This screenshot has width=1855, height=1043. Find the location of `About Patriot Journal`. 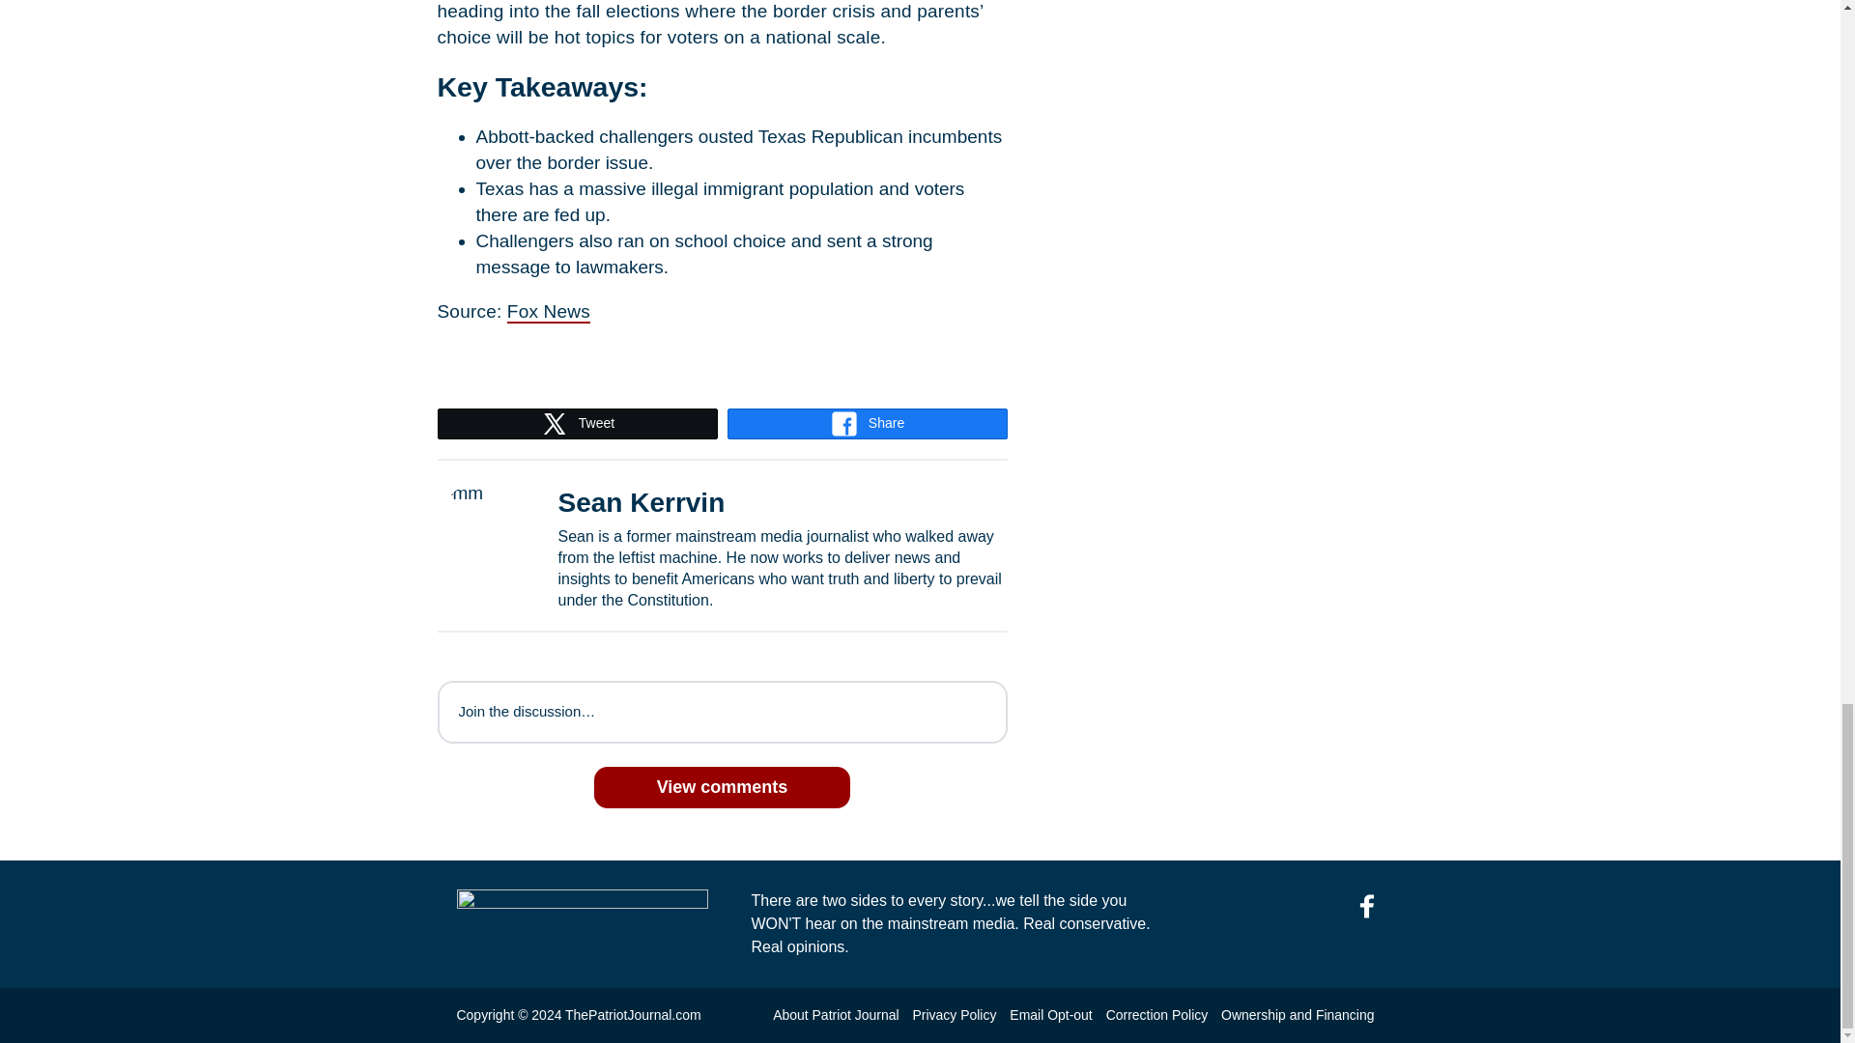

About Patriot Journal is located at coordinates (835, 1015).